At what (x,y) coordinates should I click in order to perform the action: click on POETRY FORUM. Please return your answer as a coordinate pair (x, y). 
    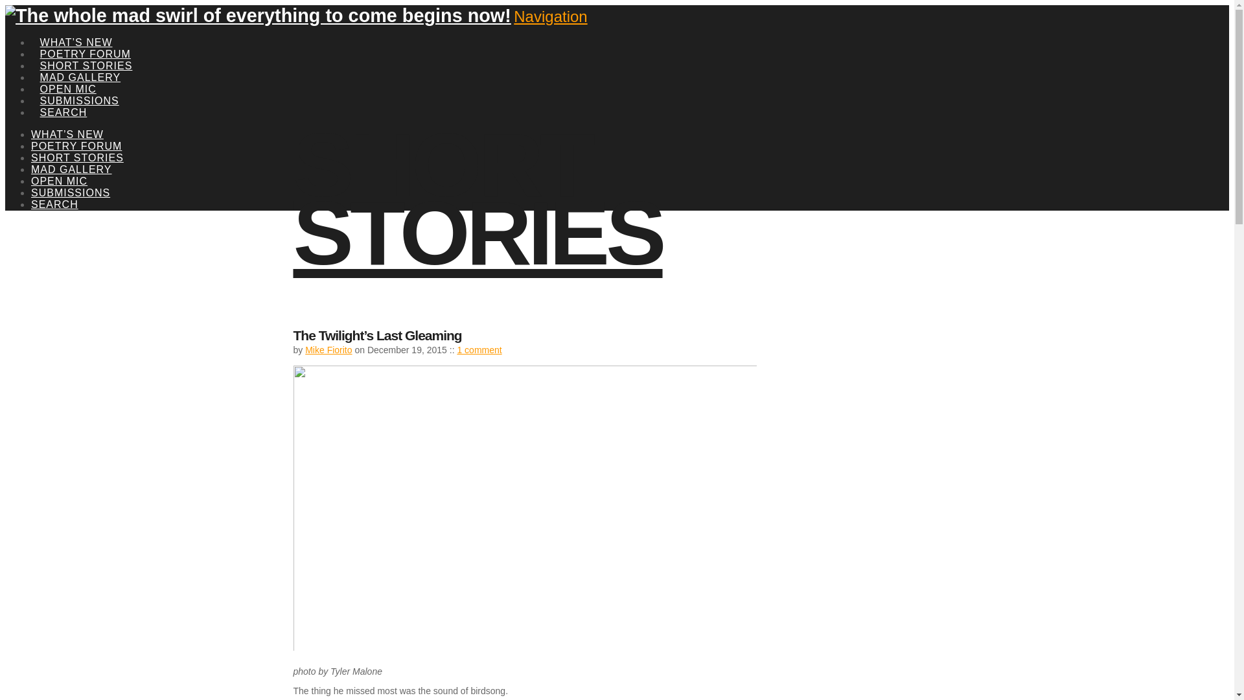
    Looking at the image, I should click on (86, 39).